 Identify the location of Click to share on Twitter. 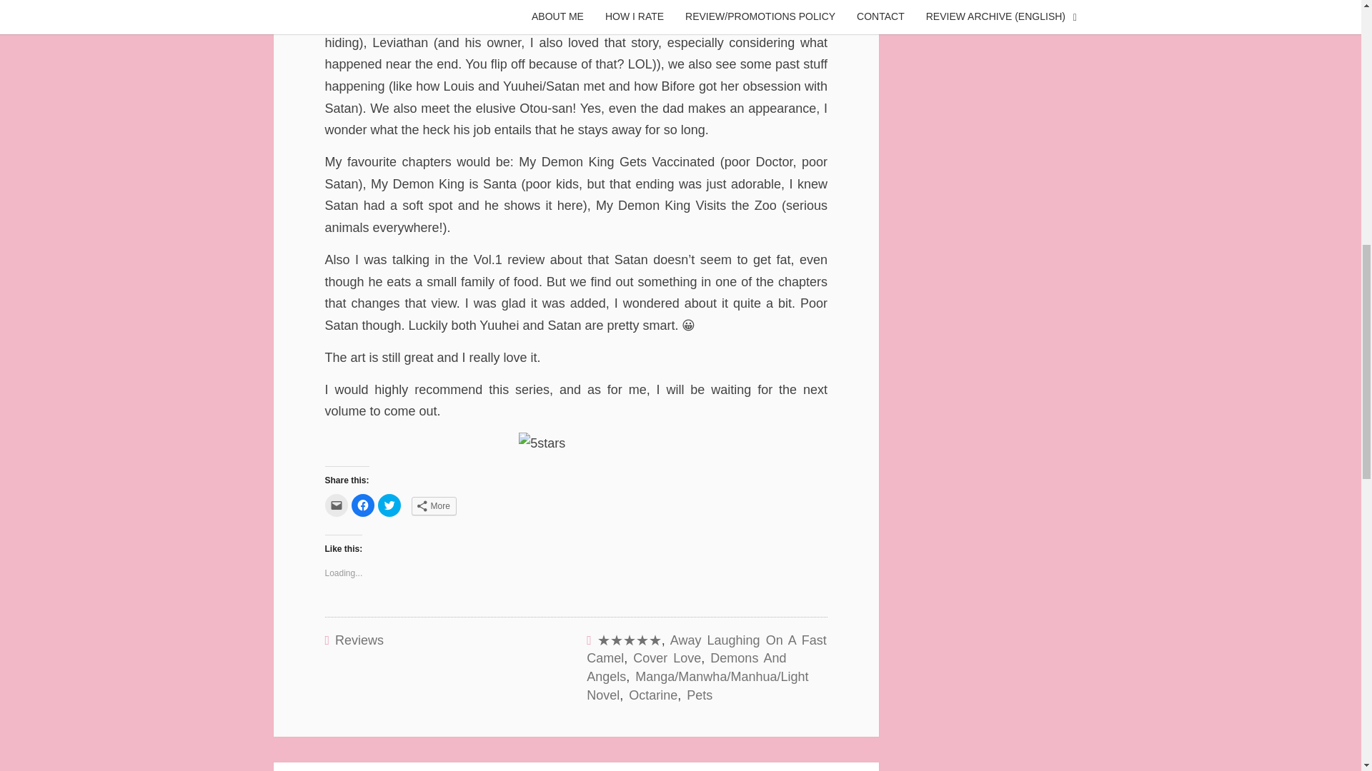
(389, 505).